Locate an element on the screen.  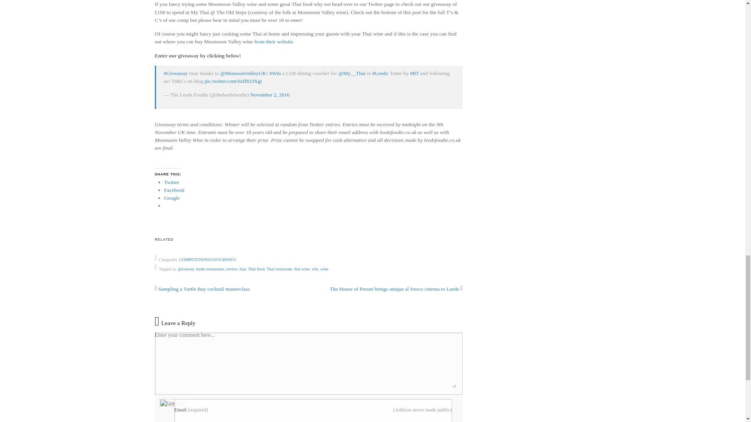
thai wine is located at coordinates (302, 269).